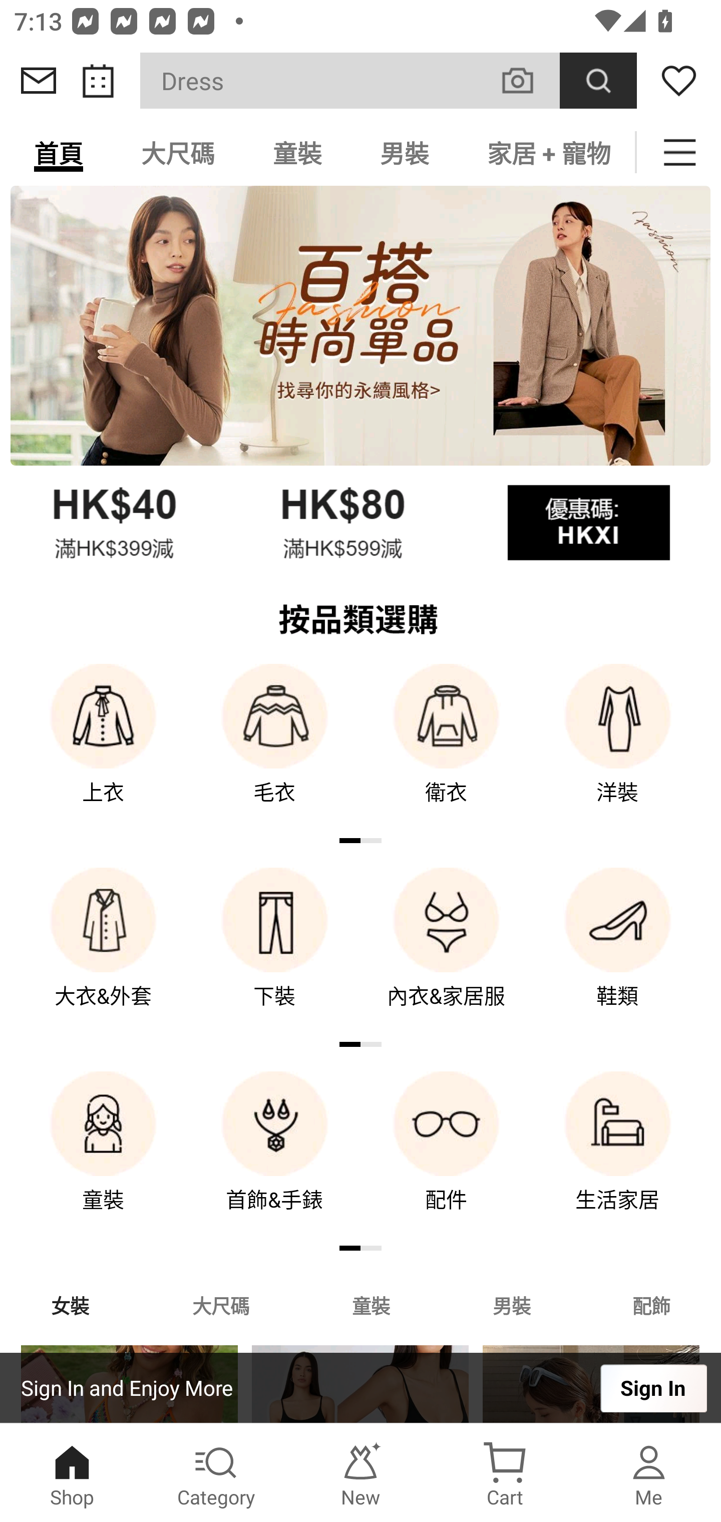 Image resolution: width=721 pixels, height=1522 pixels. What do you see at coordinates (274, 747) in the screenshot?
I see `毛衣` at bounding box center [274, 747].